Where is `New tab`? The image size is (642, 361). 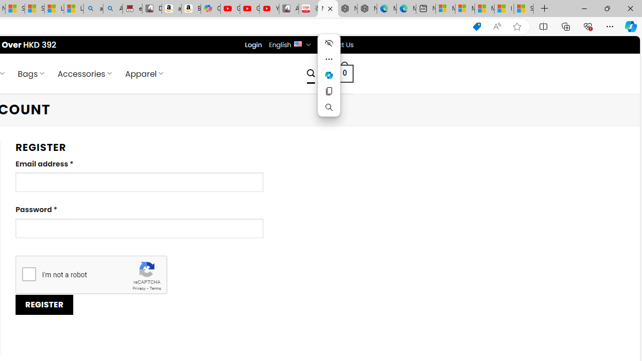
New tab is located at coordinates (425, 9).